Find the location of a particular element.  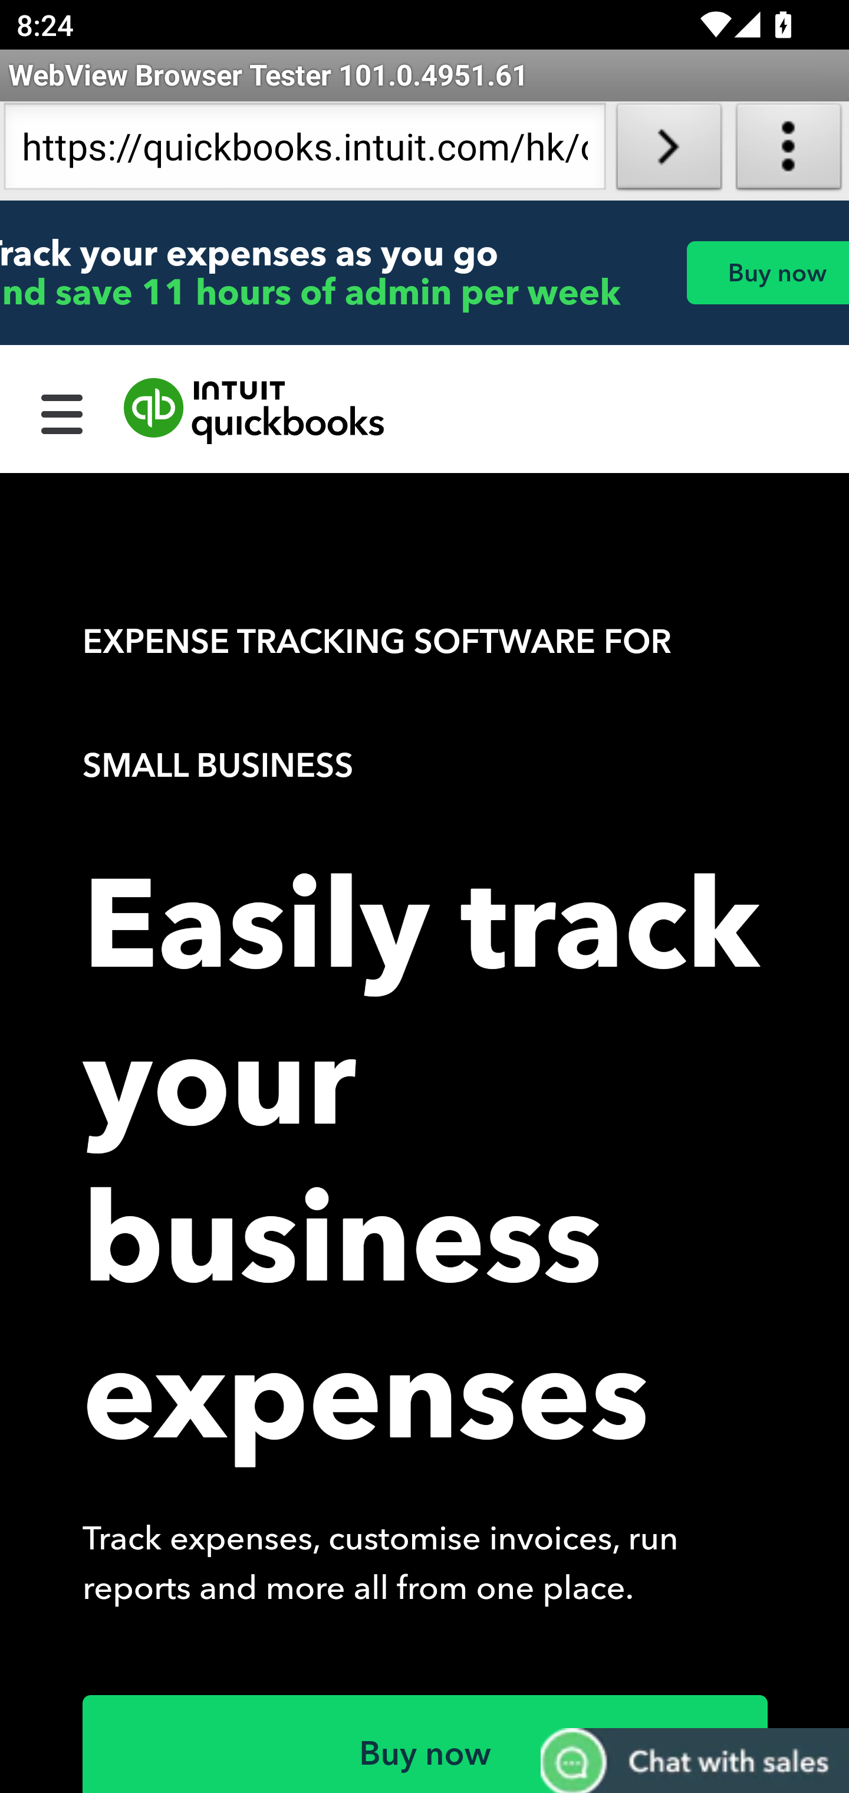

quickbooks-mobile-burger is located at coordinates (62, 411).